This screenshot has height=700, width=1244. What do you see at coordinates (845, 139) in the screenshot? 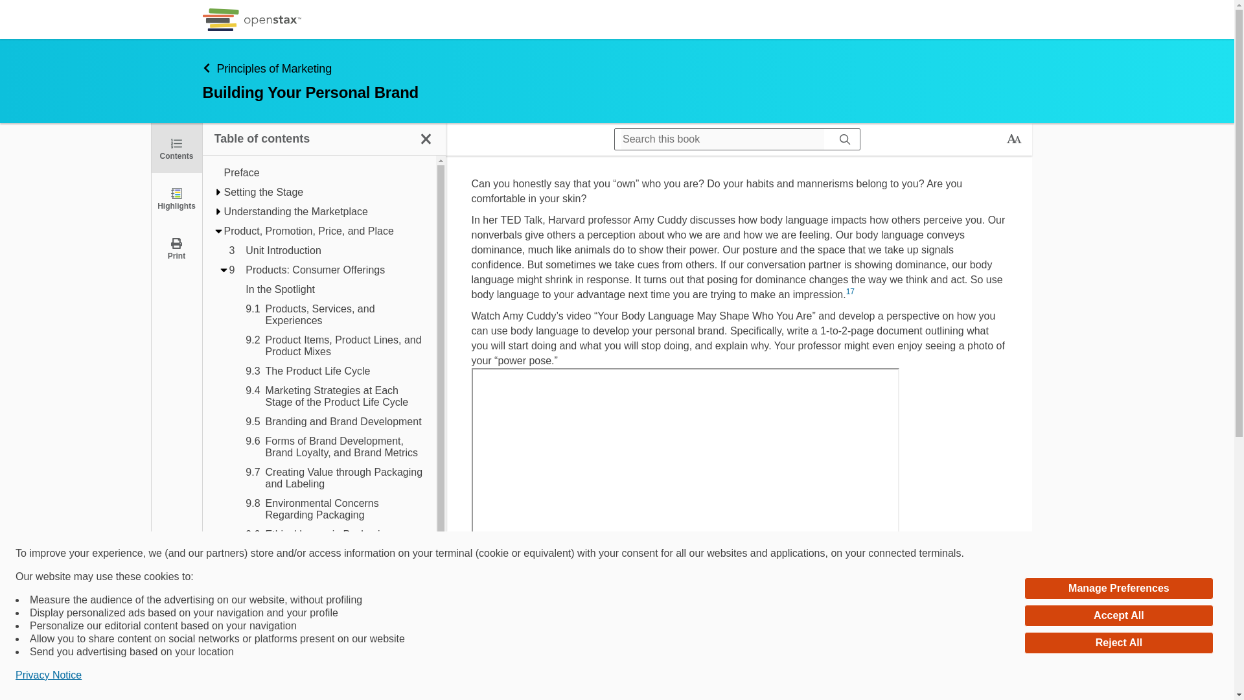
I see `Search` at bounding box center [845, 139].